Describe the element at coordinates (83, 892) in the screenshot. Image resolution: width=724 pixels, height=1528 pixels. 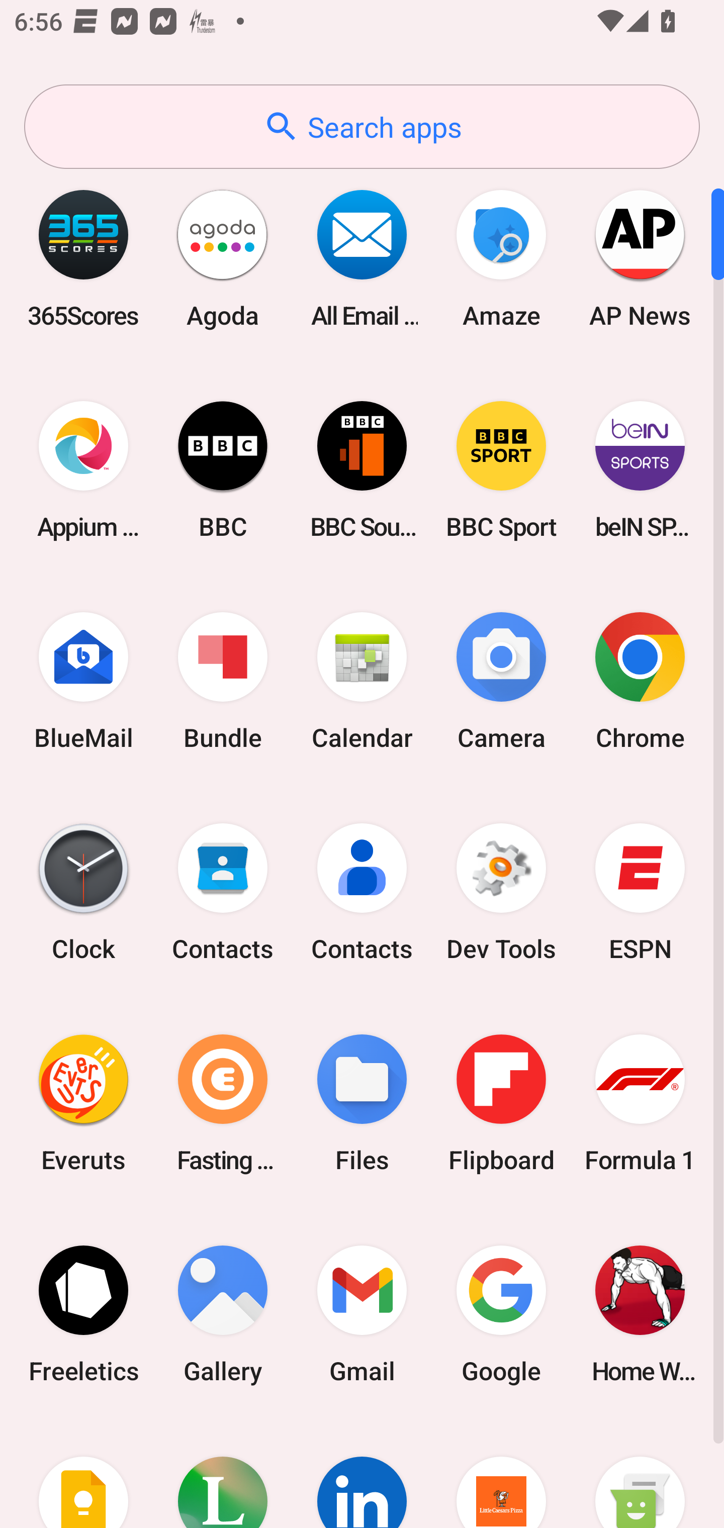
I see `Clock` at that location.